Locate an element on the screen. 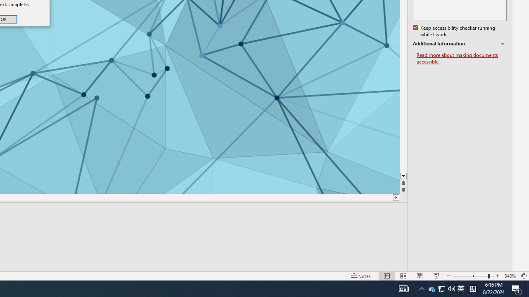 This screenshot has height=297, width=529. Tray Input Indicator - Chinese (Simplified, China) is located at coordinates (517, 289).